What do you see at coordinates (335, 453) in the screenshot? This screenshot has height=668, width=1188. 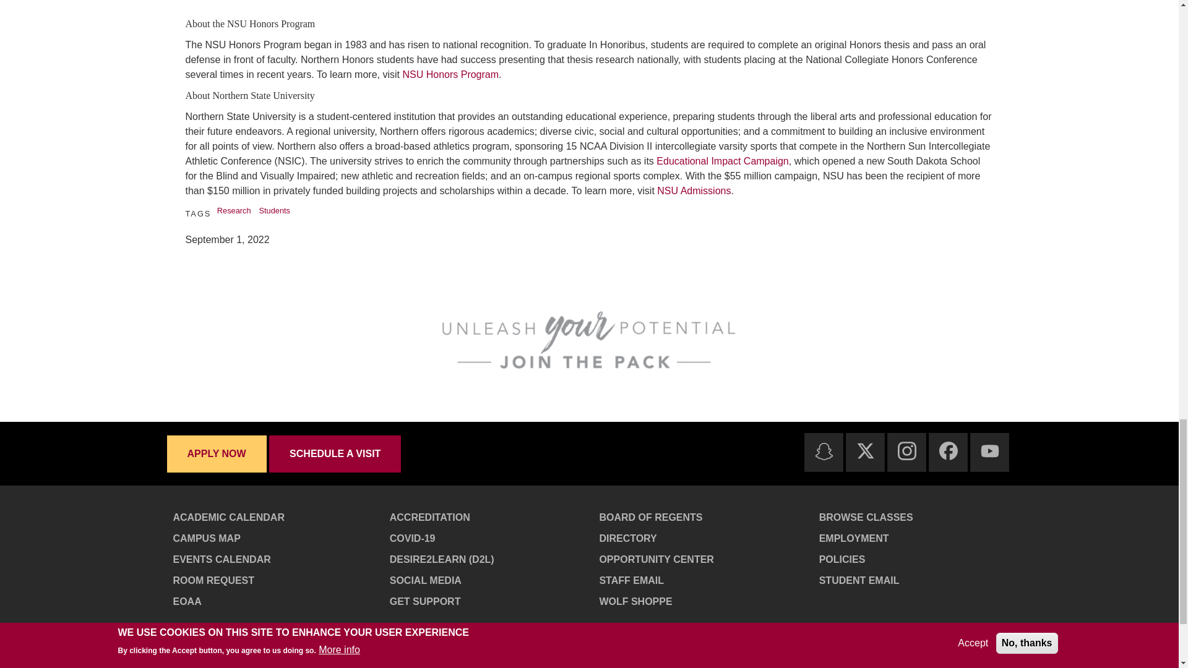 I see `Schedule a Visit` at bounding box center [335, 453].